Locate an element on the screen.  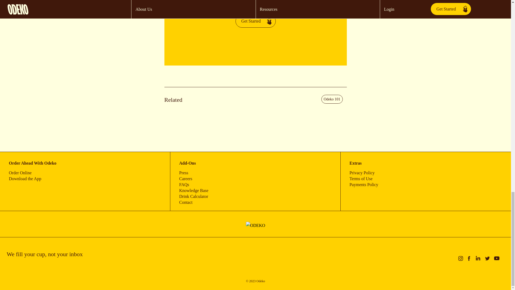
Get Started is located at coordinates (255, 21).